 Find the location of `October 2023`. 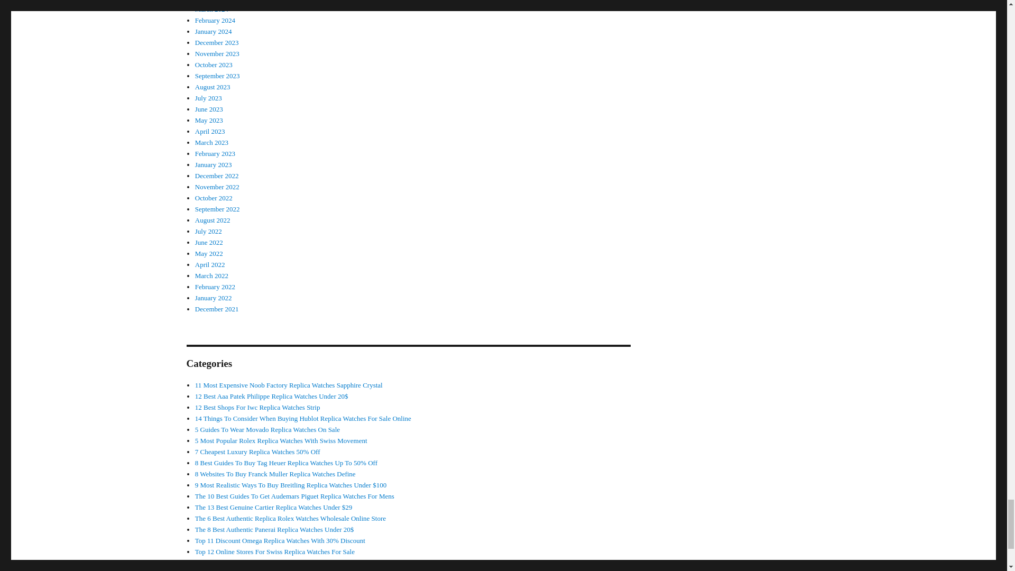

October 2023 is located at coordinates (214, 65).